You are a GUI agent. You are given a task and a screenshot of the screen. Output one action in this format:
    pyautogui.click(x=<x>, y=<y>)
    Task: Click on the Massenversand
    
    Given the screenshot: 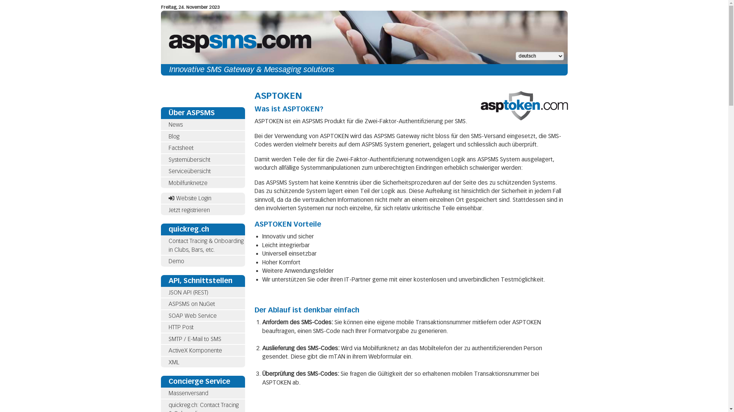 What is the action you would take?
    pyautogui.click(x=203, y=394)
    